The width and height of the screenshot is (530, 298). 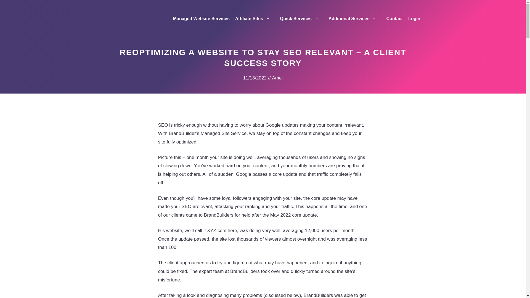 I want to click on Login, so click(x=414, y=19).